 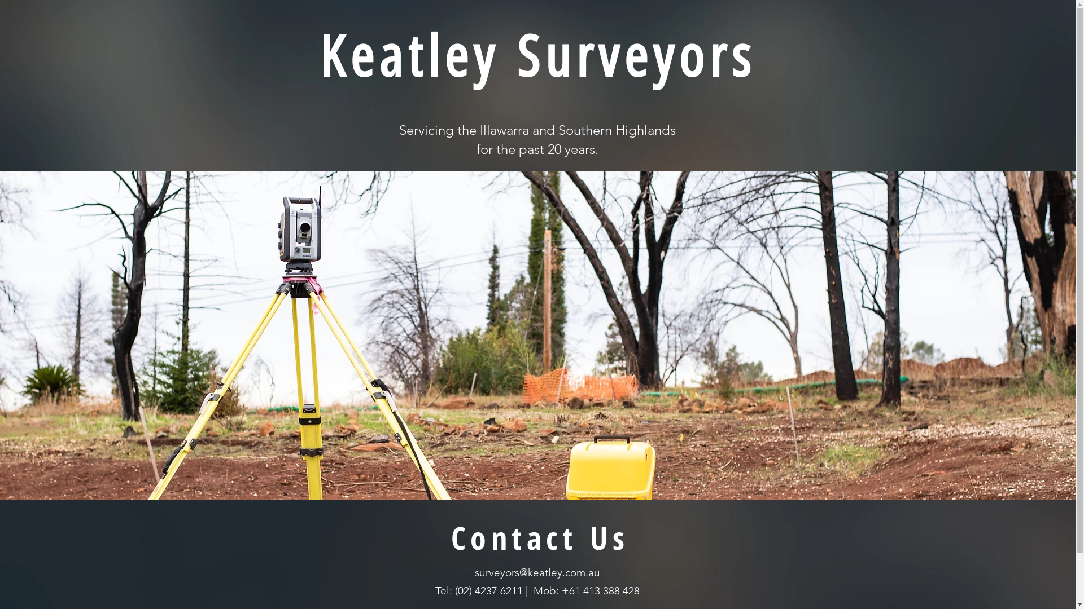 I want to click on (02) 4237 6211, so click(x=489, y=591).